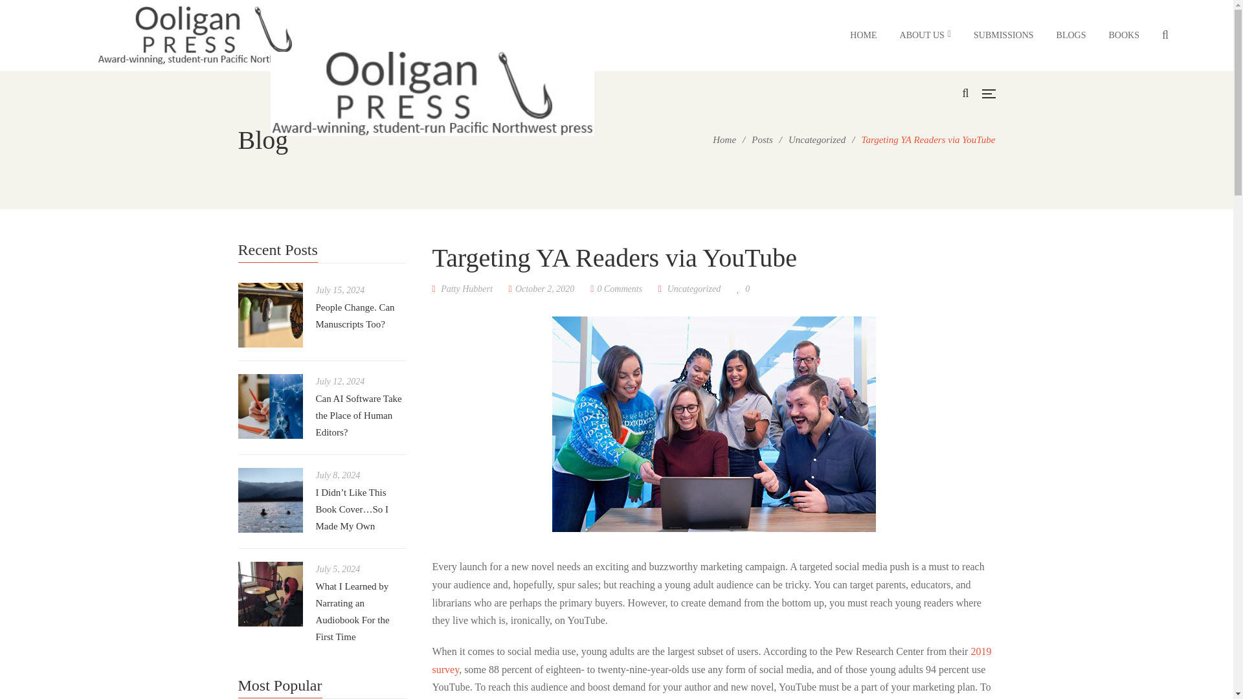  Describe the element at coordinates (724, 140) in the screenshot. I see `Home` at that location.